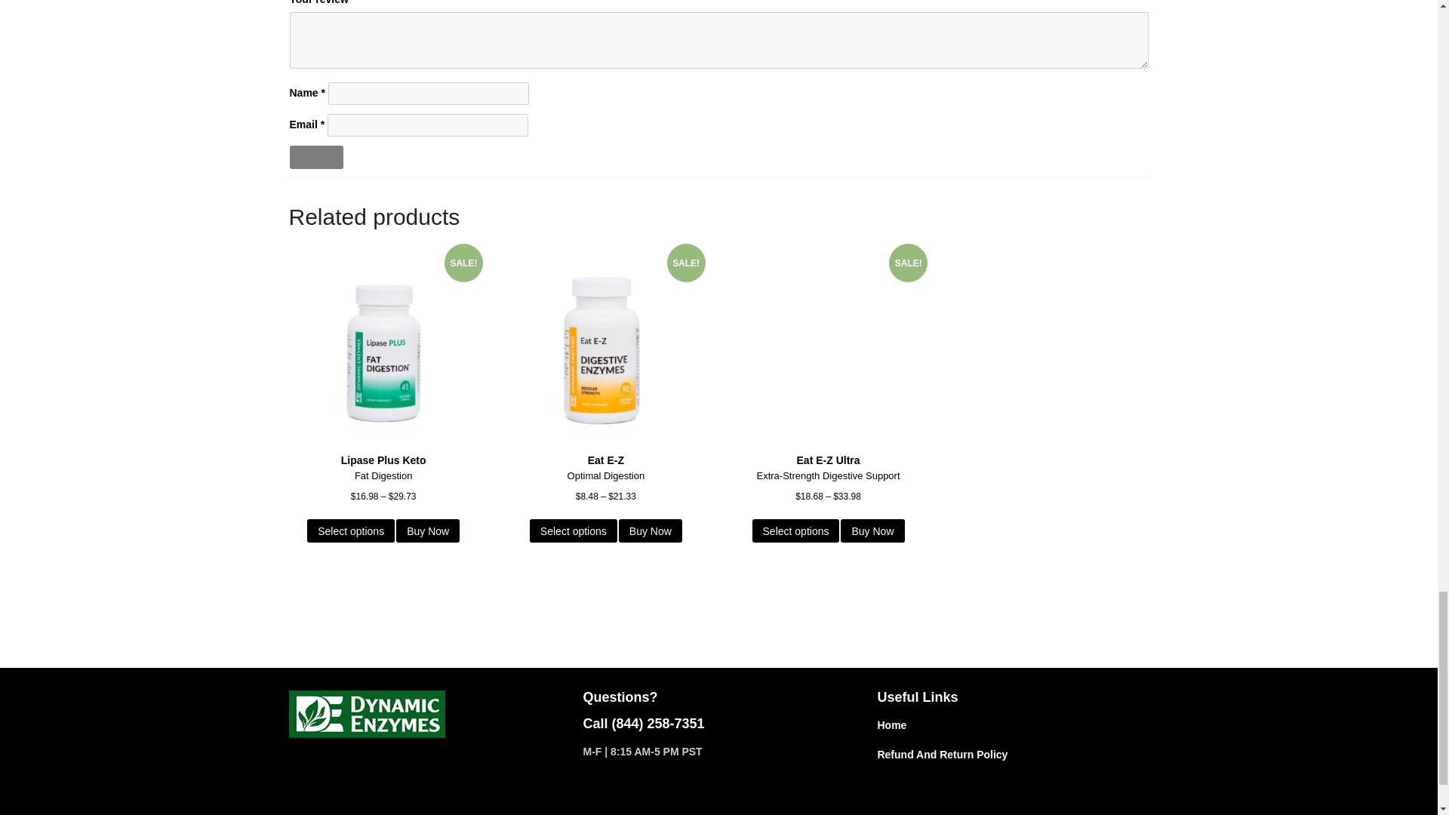  Describe the element at coordinates (427, 531) in the screenshot. I see `Buy Now` at that location.